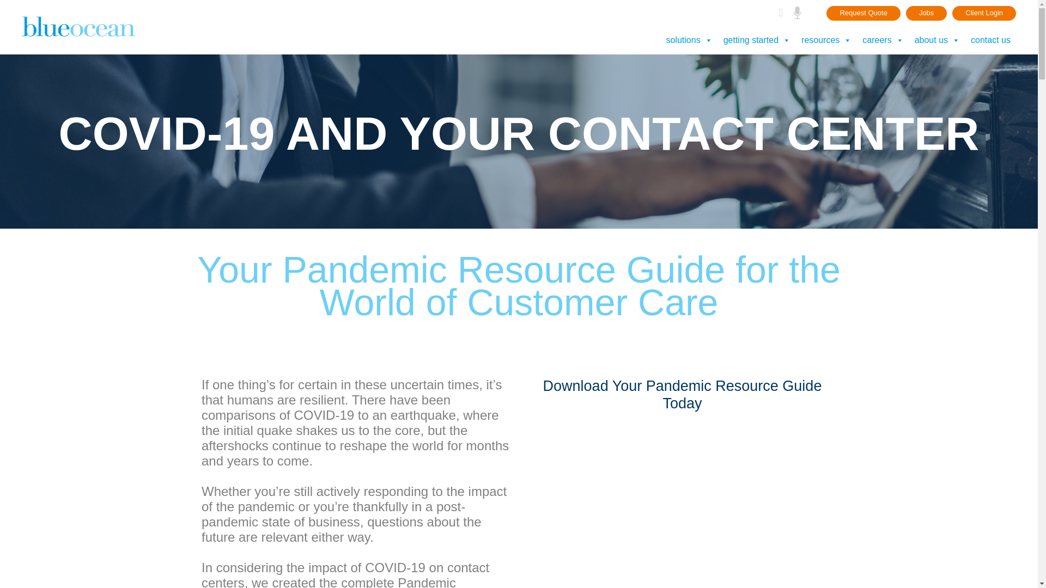  I want to click on Request Quote, so click(863, 13).